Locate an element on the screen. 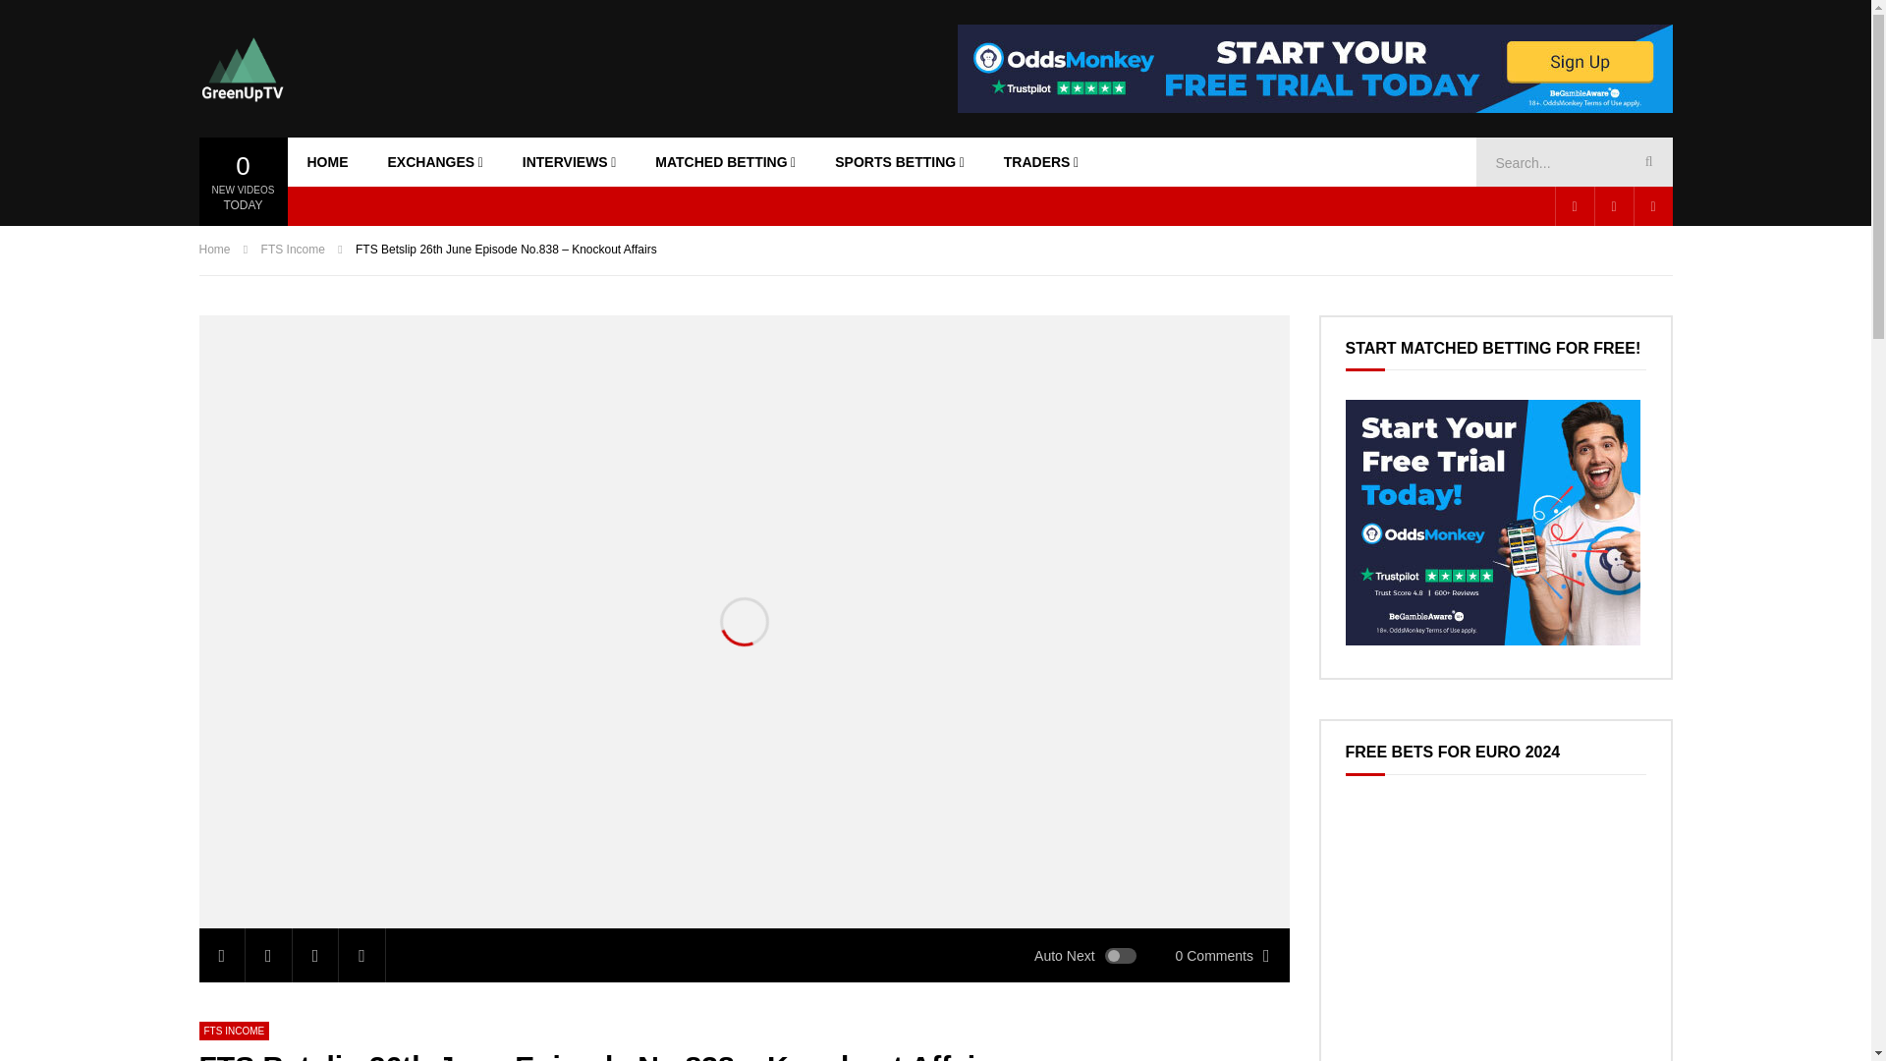  Instagram is located at coordinates (1652, 206).